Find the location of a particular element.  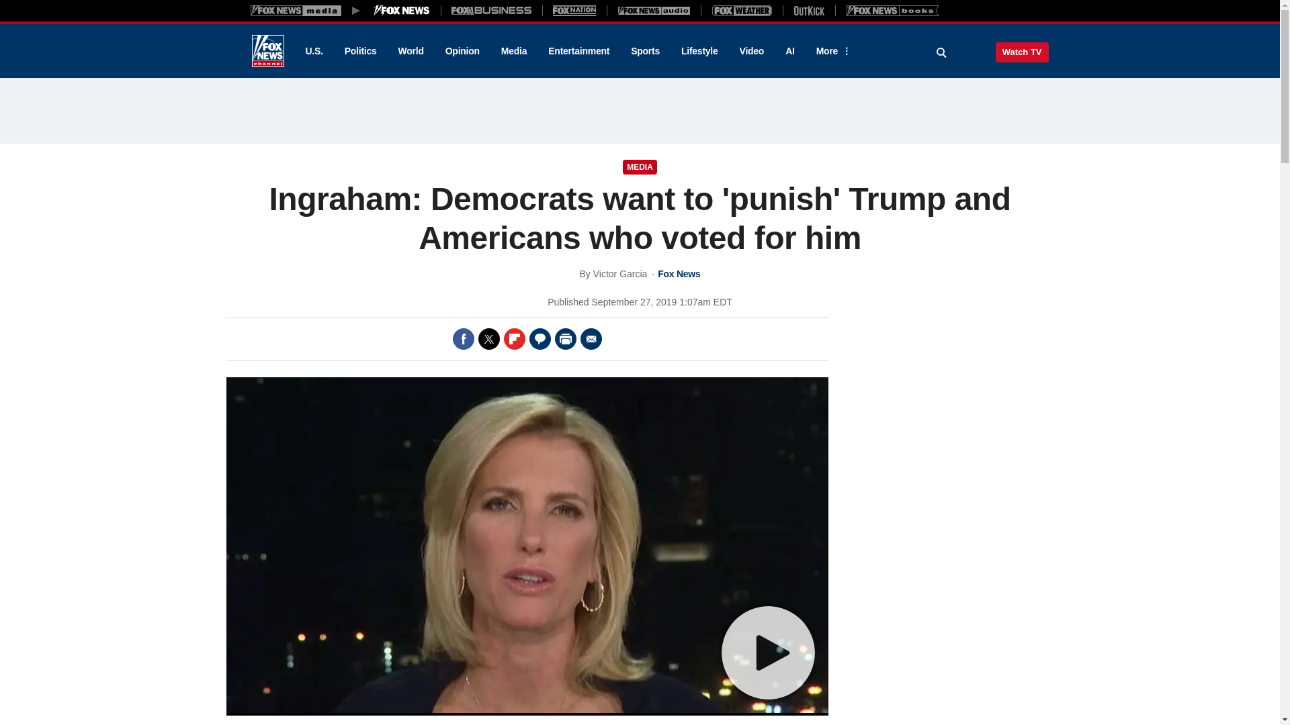

Entertainment is located at coordinates (579, 51).